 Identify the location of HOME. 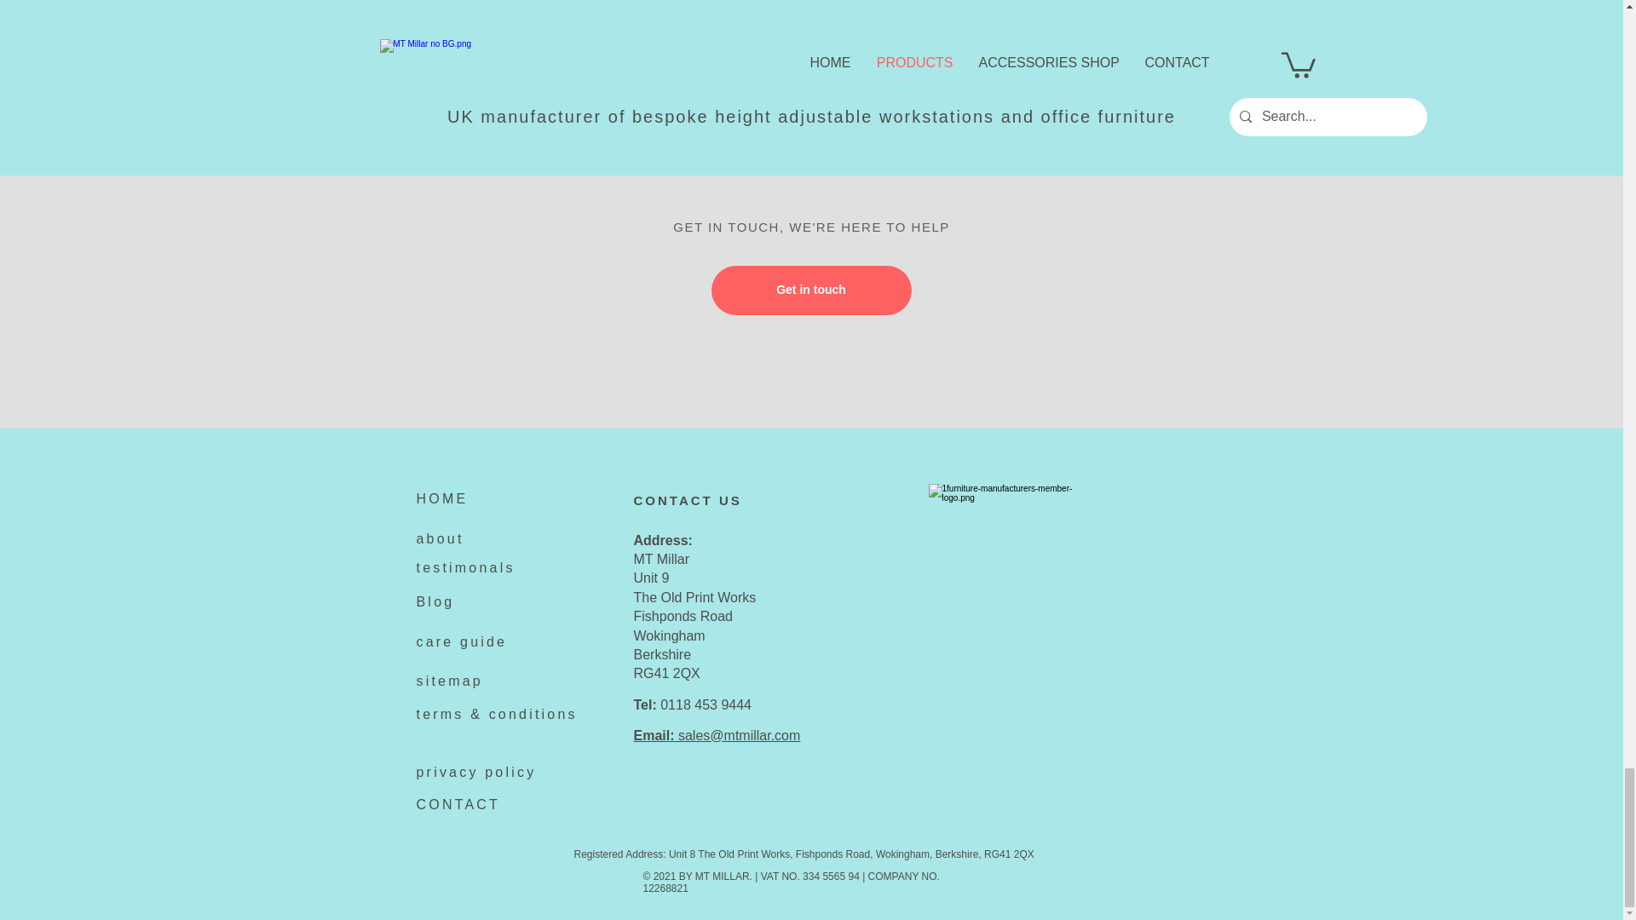
(441, 498).